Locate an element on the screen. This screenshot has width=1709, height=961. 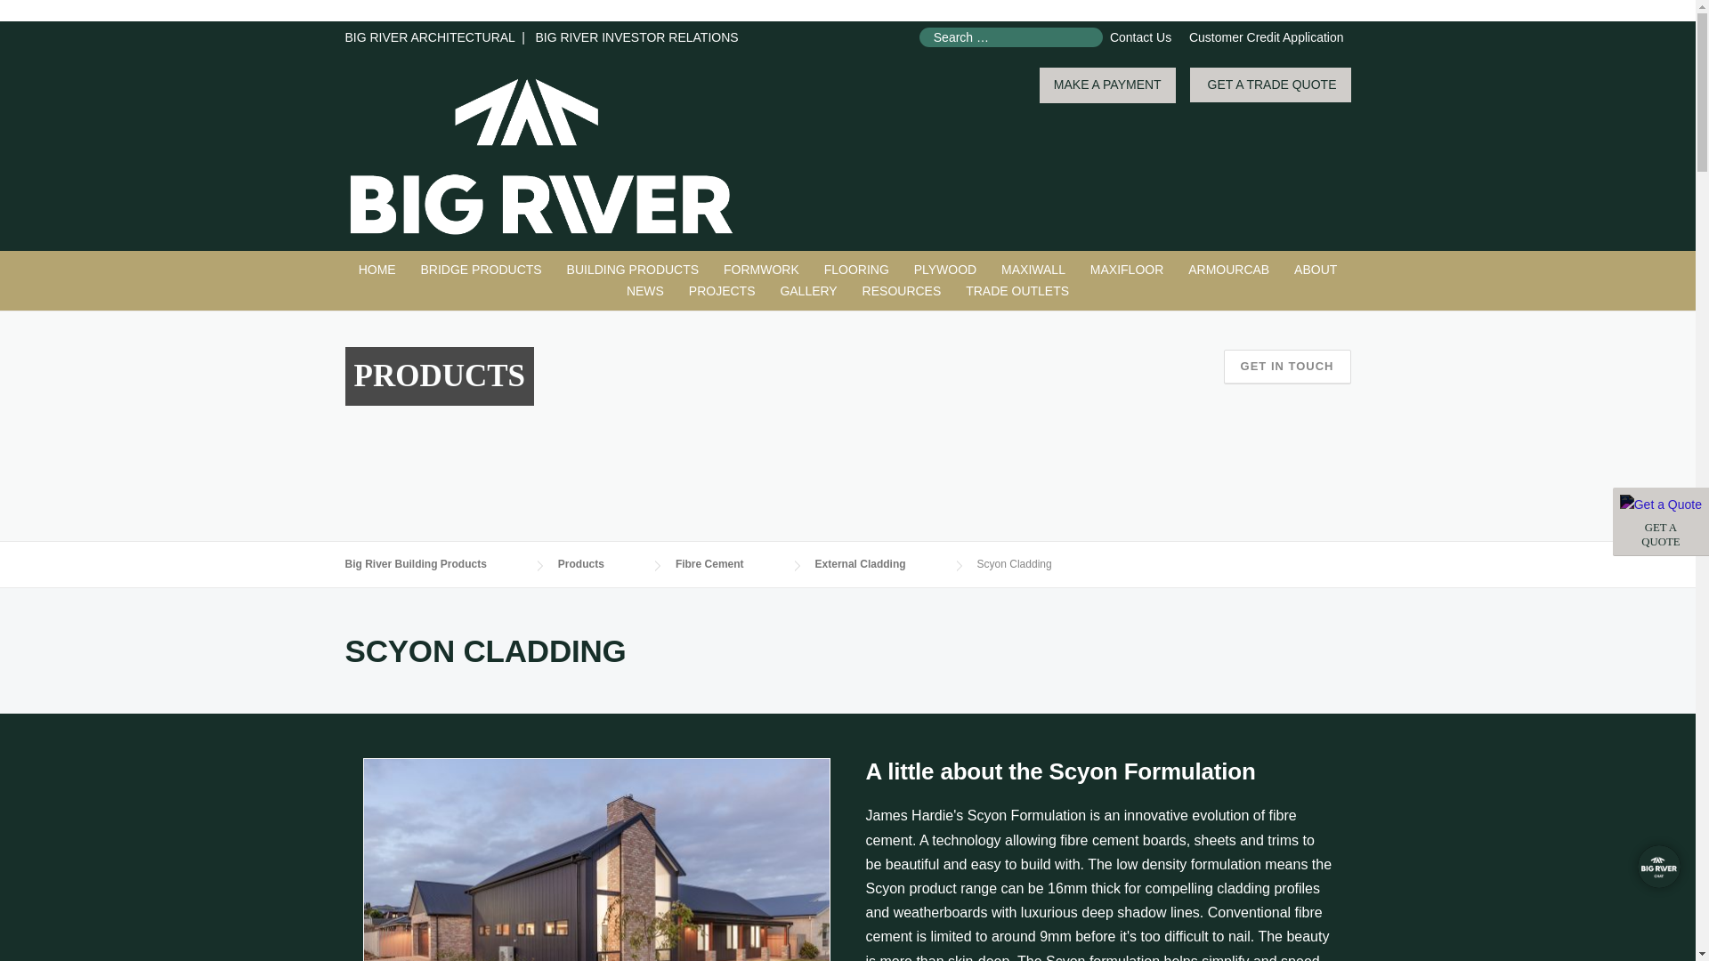
BRIDGE PRODUCTS is located at coordinates (430, 36).